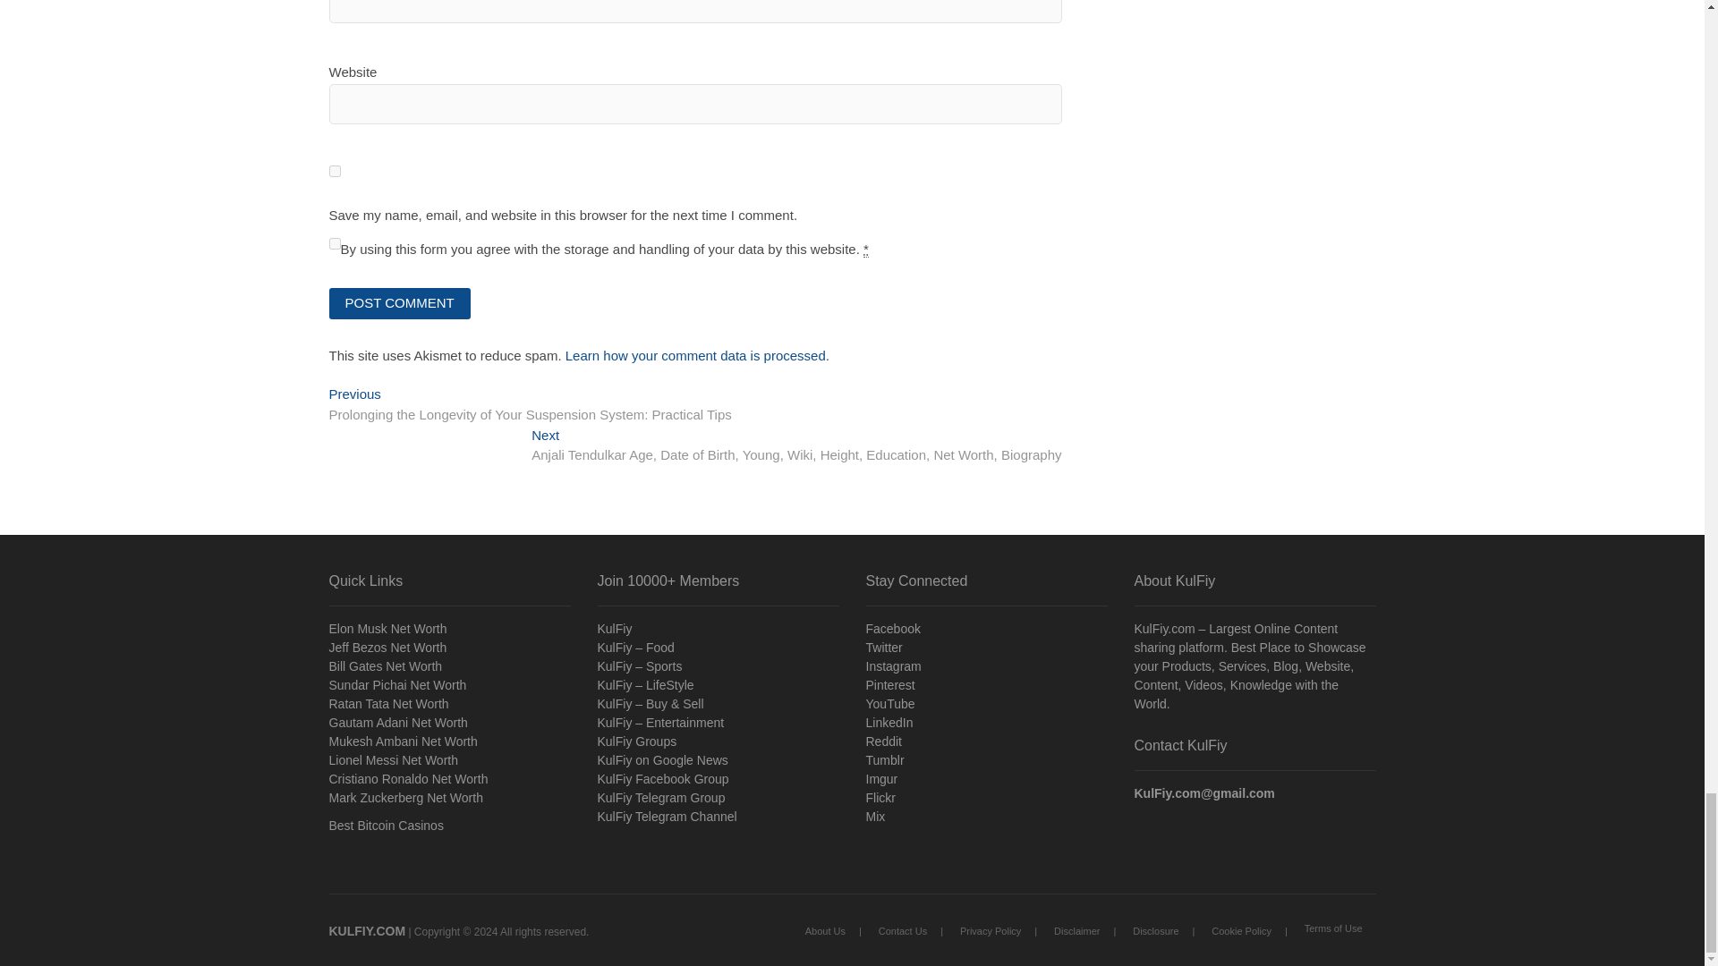 Image resolution: width=1718 pixels, height=966 pixels. I want to click on yes, so click(335, 170).